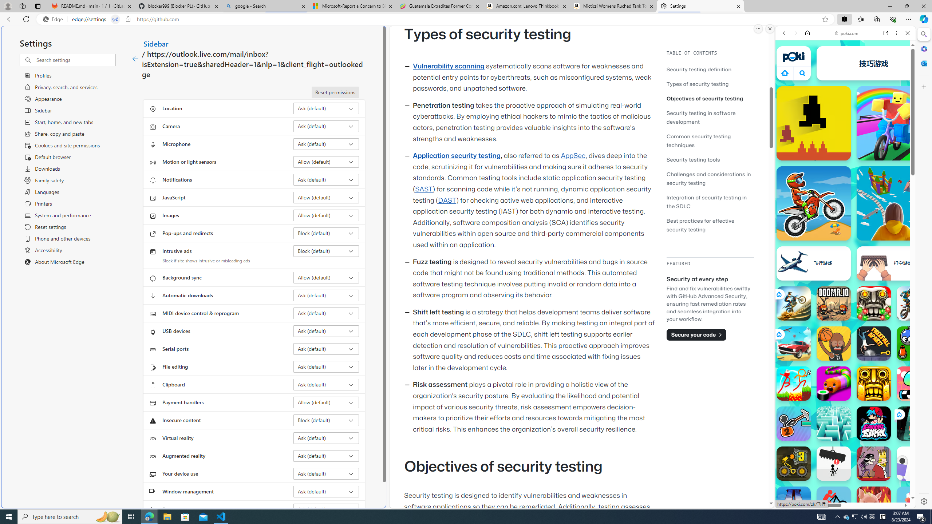 The image size is (932, 524). What do you see at coordinates (326, 126) in the screenshot?
I see `Camera Ask (default)` at bounding box center [326, 126].